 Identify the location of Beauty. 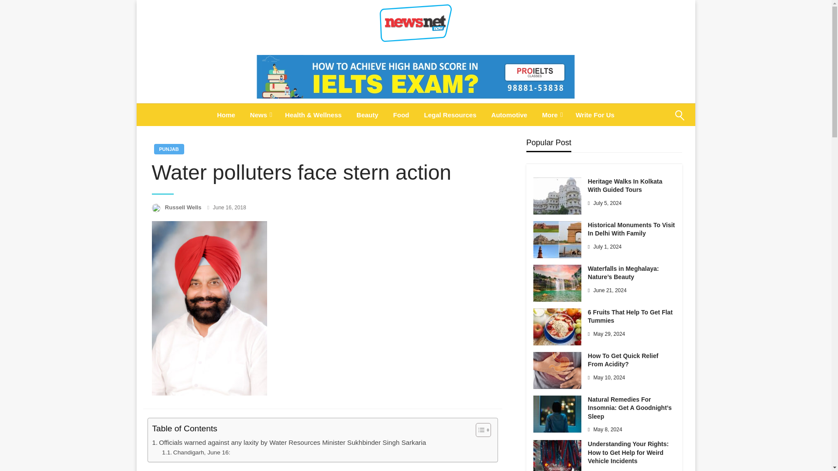
(367, 115).